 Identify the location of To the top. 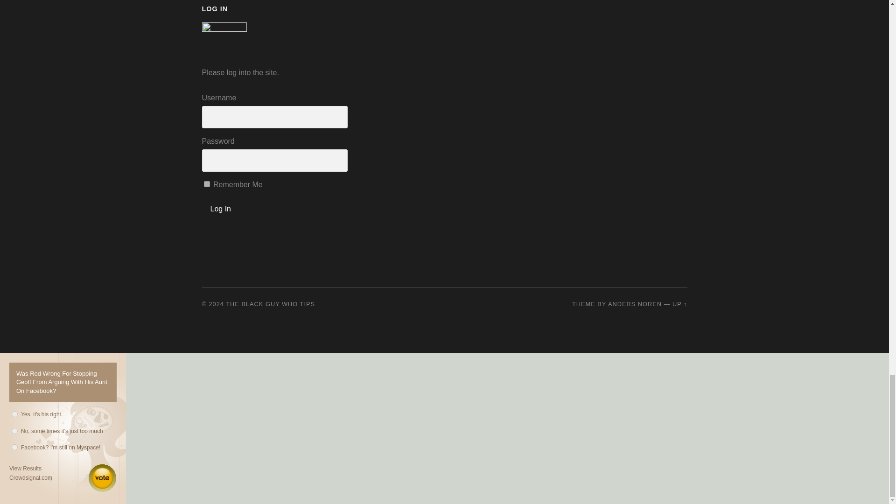
(679, 303).